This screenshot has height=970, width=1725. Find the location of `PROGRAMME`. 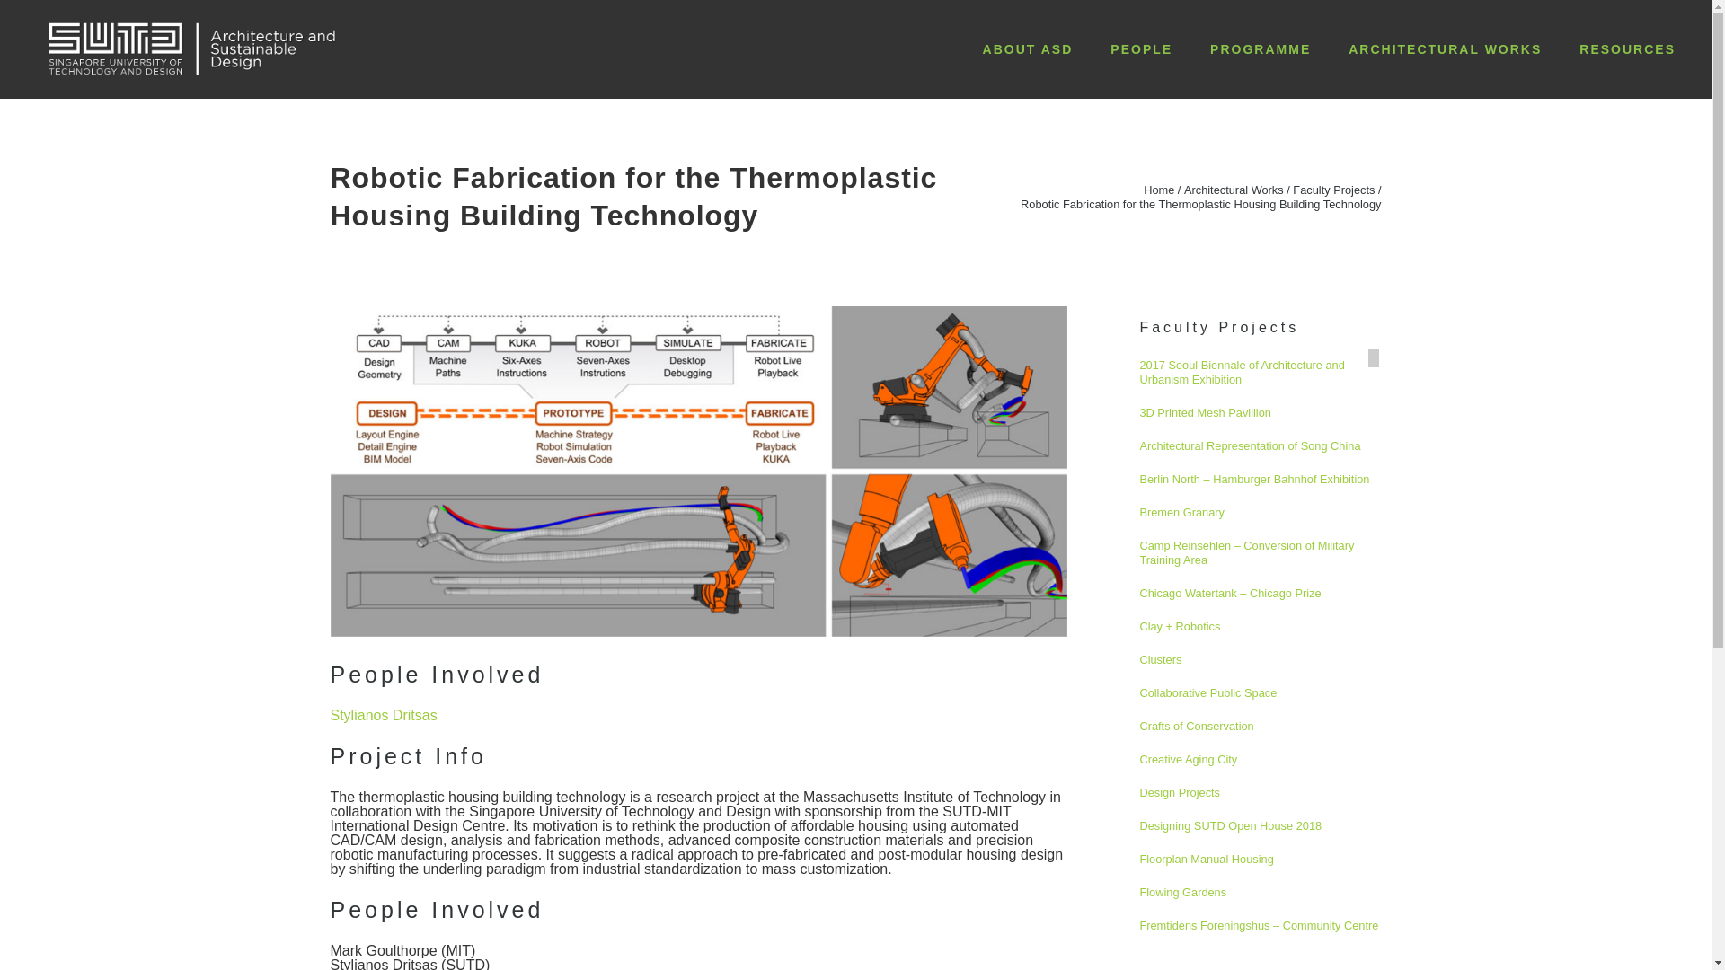

PROGRAMME is located at coordinates (1261, 48).